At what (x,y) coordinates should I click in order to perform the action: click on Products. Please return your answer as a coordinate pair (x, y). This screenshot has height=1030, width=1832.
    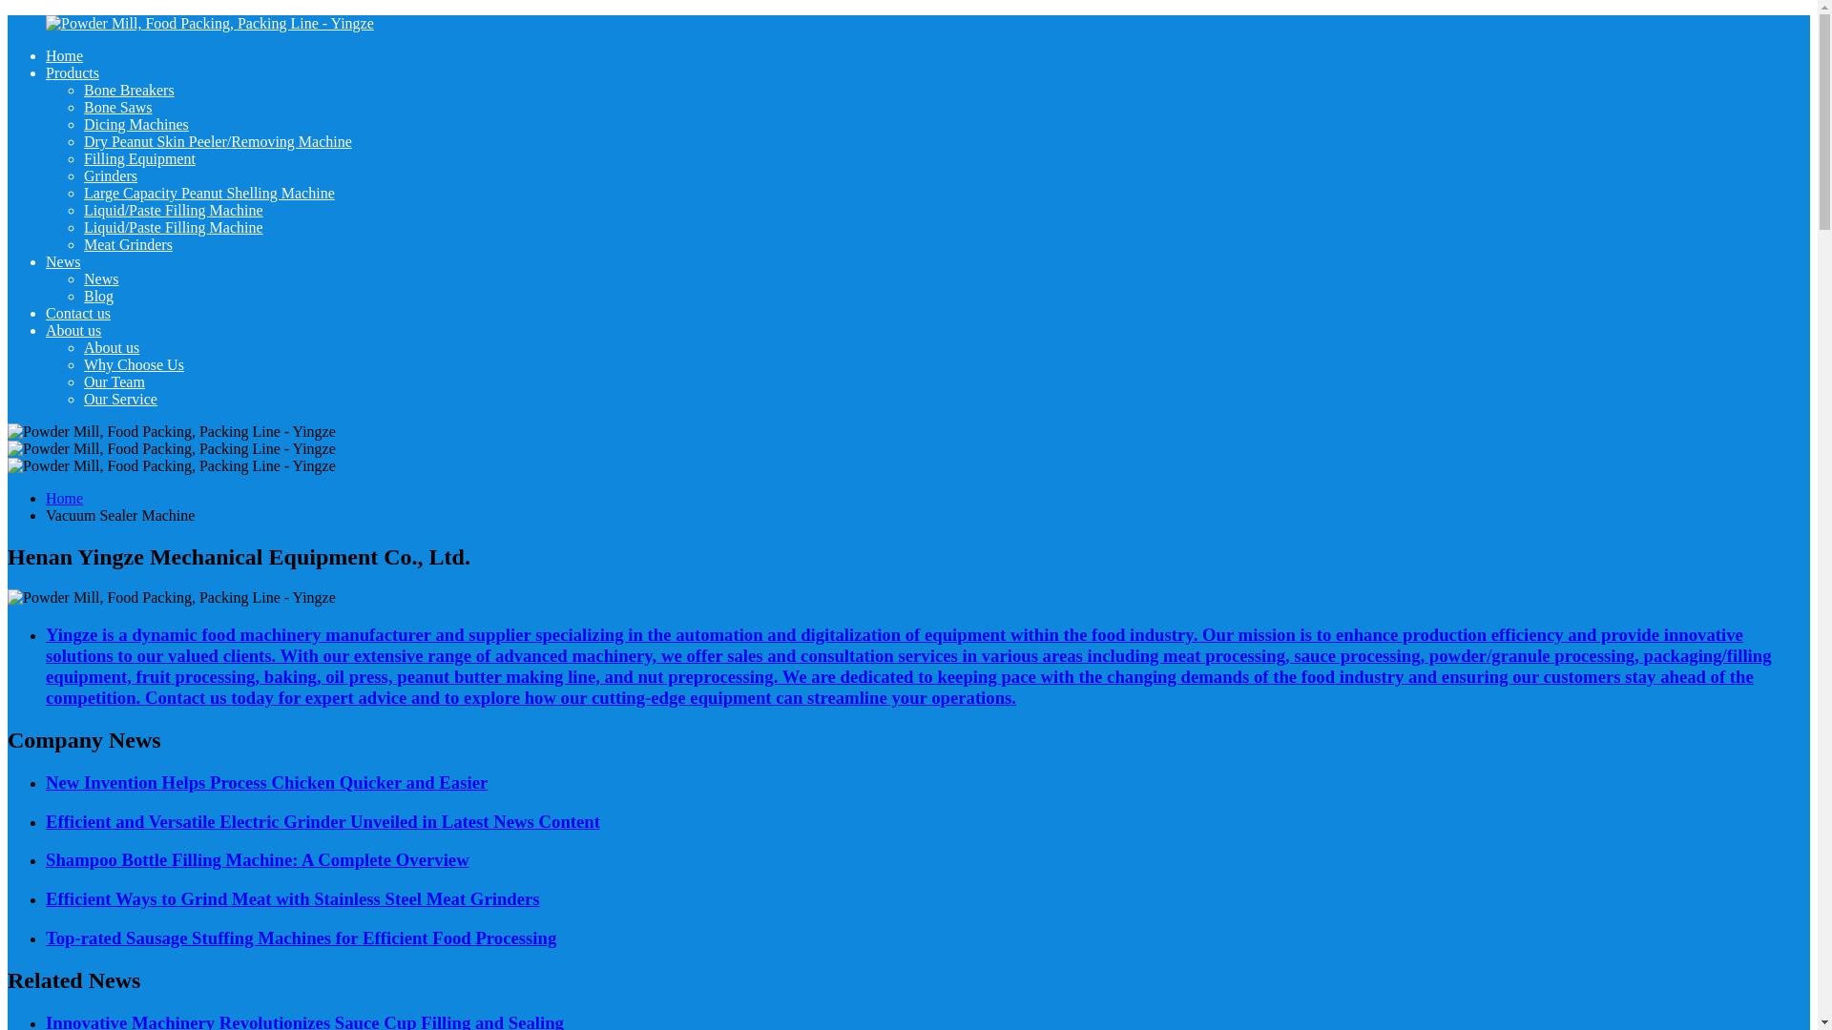
    Looking at the image, I should click on (73, 72).